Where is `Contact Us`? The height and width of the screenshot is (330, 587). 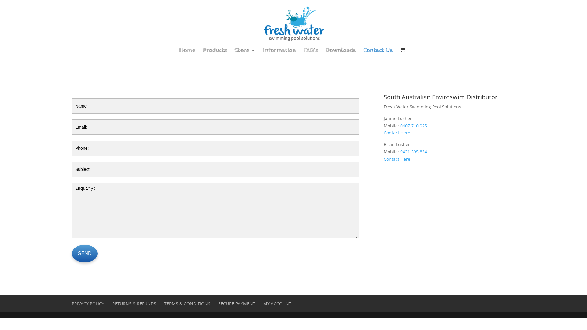 Contact Us is located at coordinates (378, 55).